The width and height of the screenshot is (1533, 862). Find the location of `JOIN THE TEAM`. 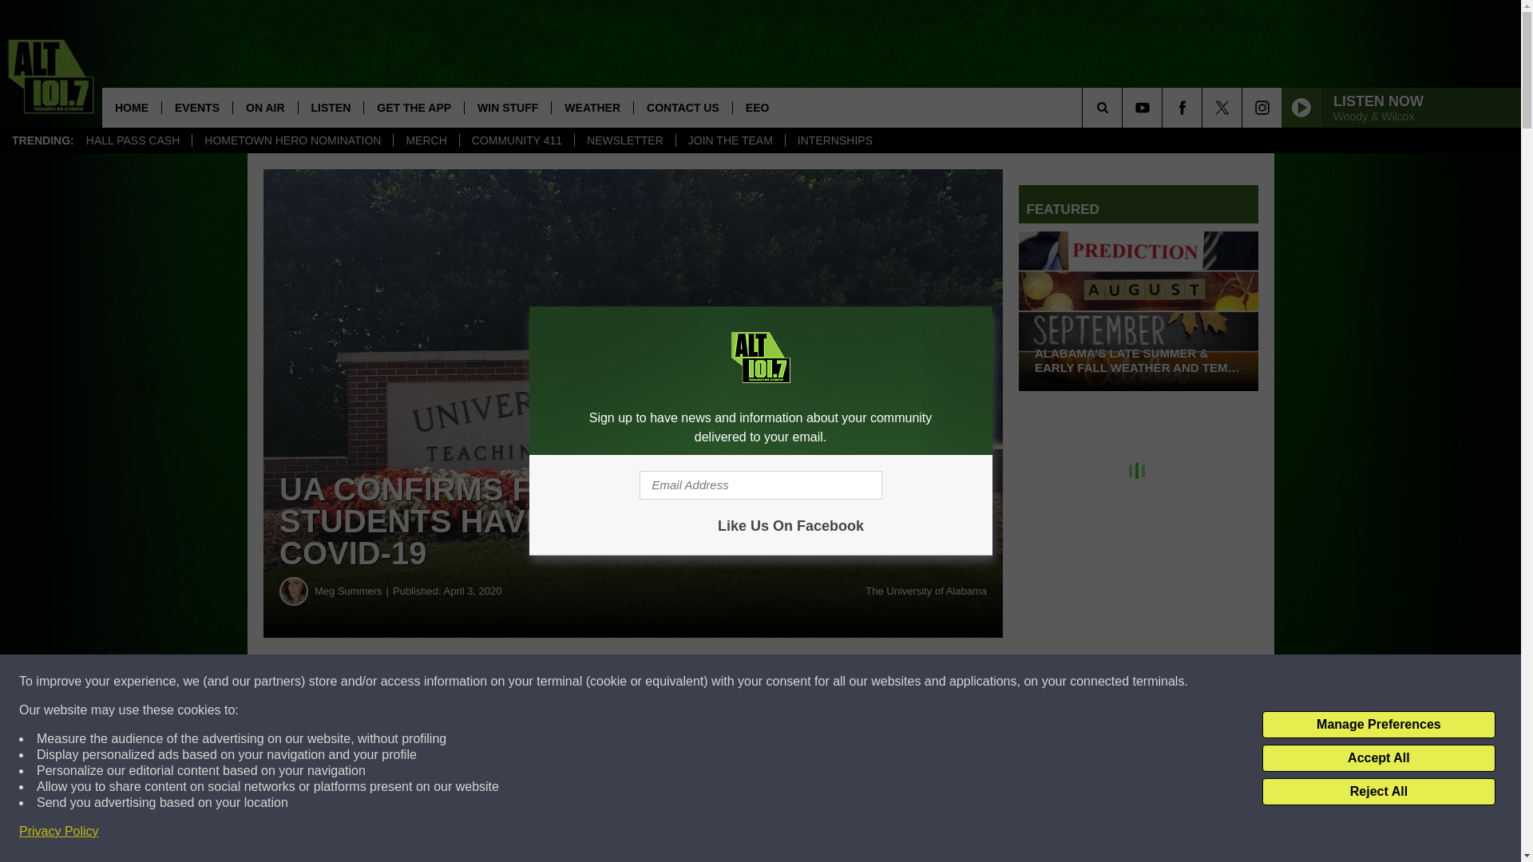

JOIN THE TEAM is located at coordinates (730, 140).